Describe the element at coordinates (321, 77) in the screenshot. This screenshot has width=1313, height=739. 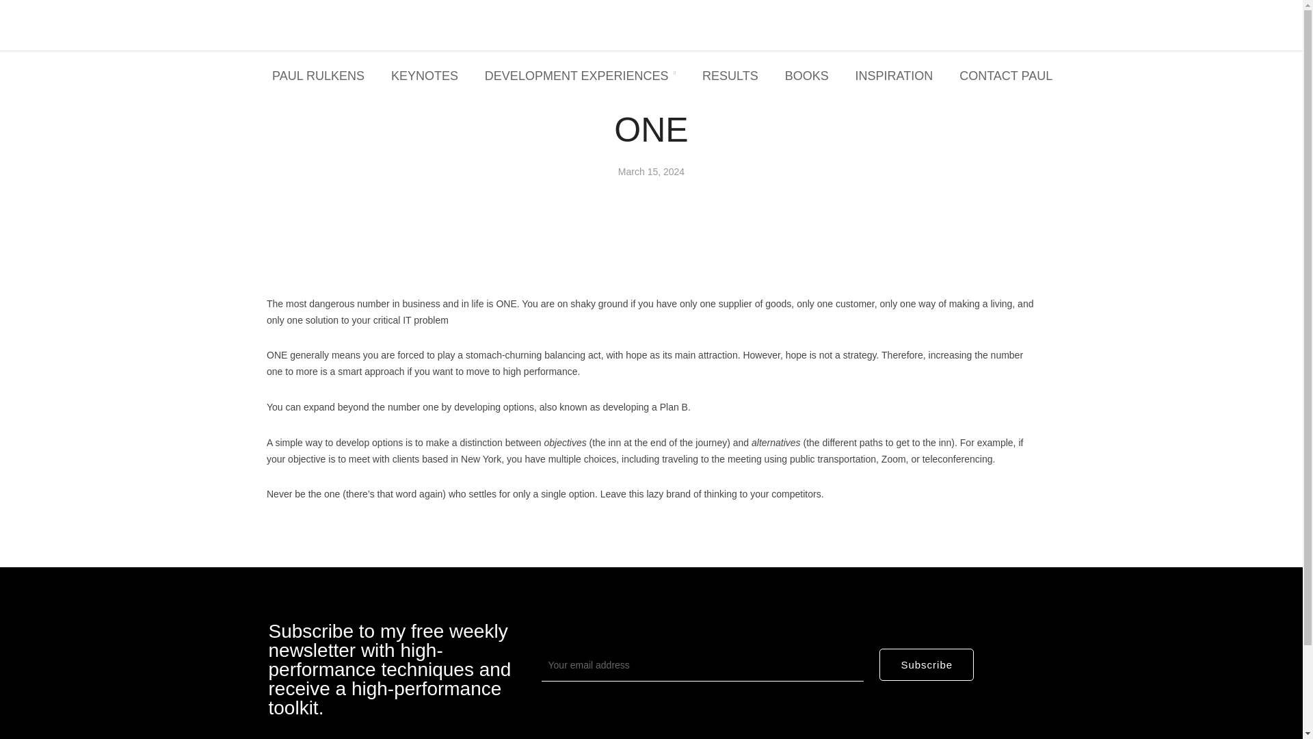
I see `PAUL RULKENS` at that location.